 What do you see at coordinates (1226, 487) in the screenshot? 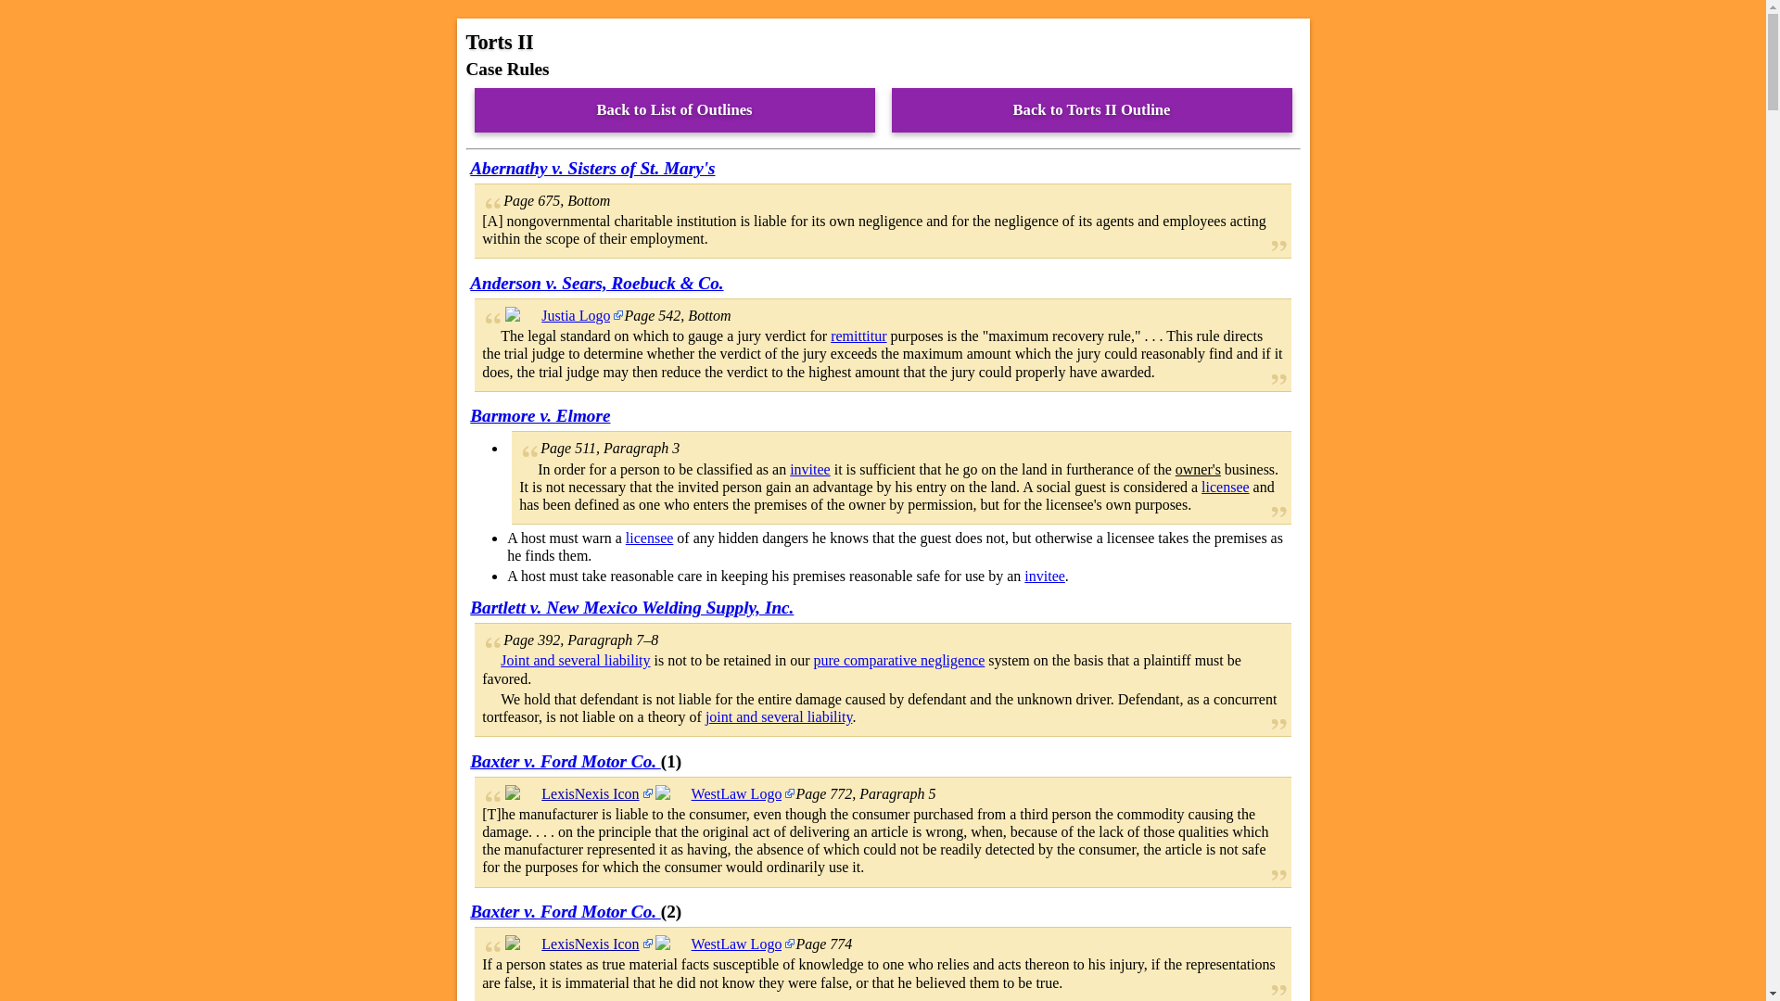
I see `licensee` at bounding box center [1226, 487].